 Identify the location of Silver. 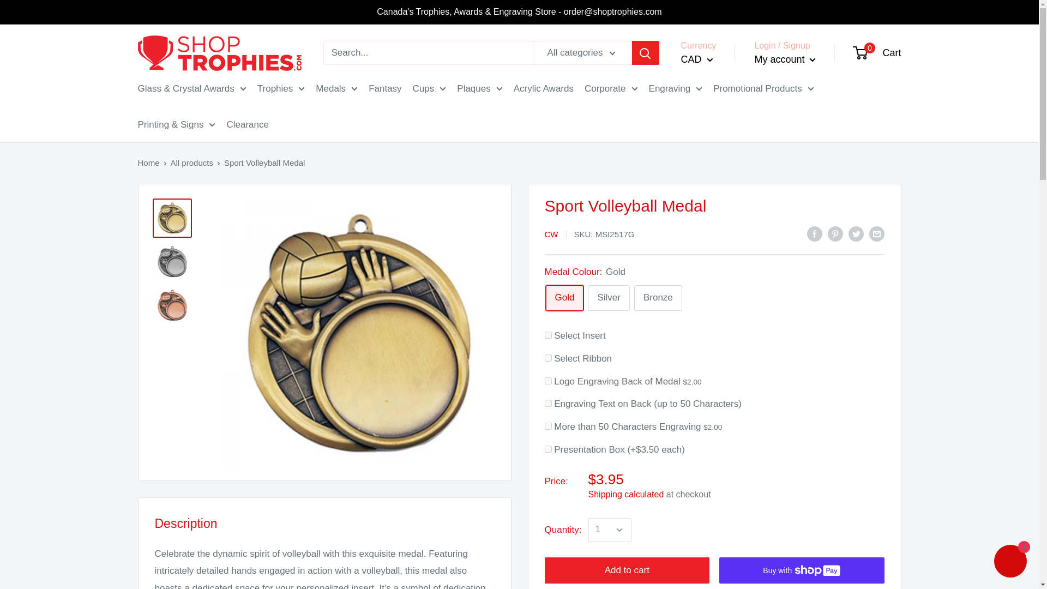
(609, 298).